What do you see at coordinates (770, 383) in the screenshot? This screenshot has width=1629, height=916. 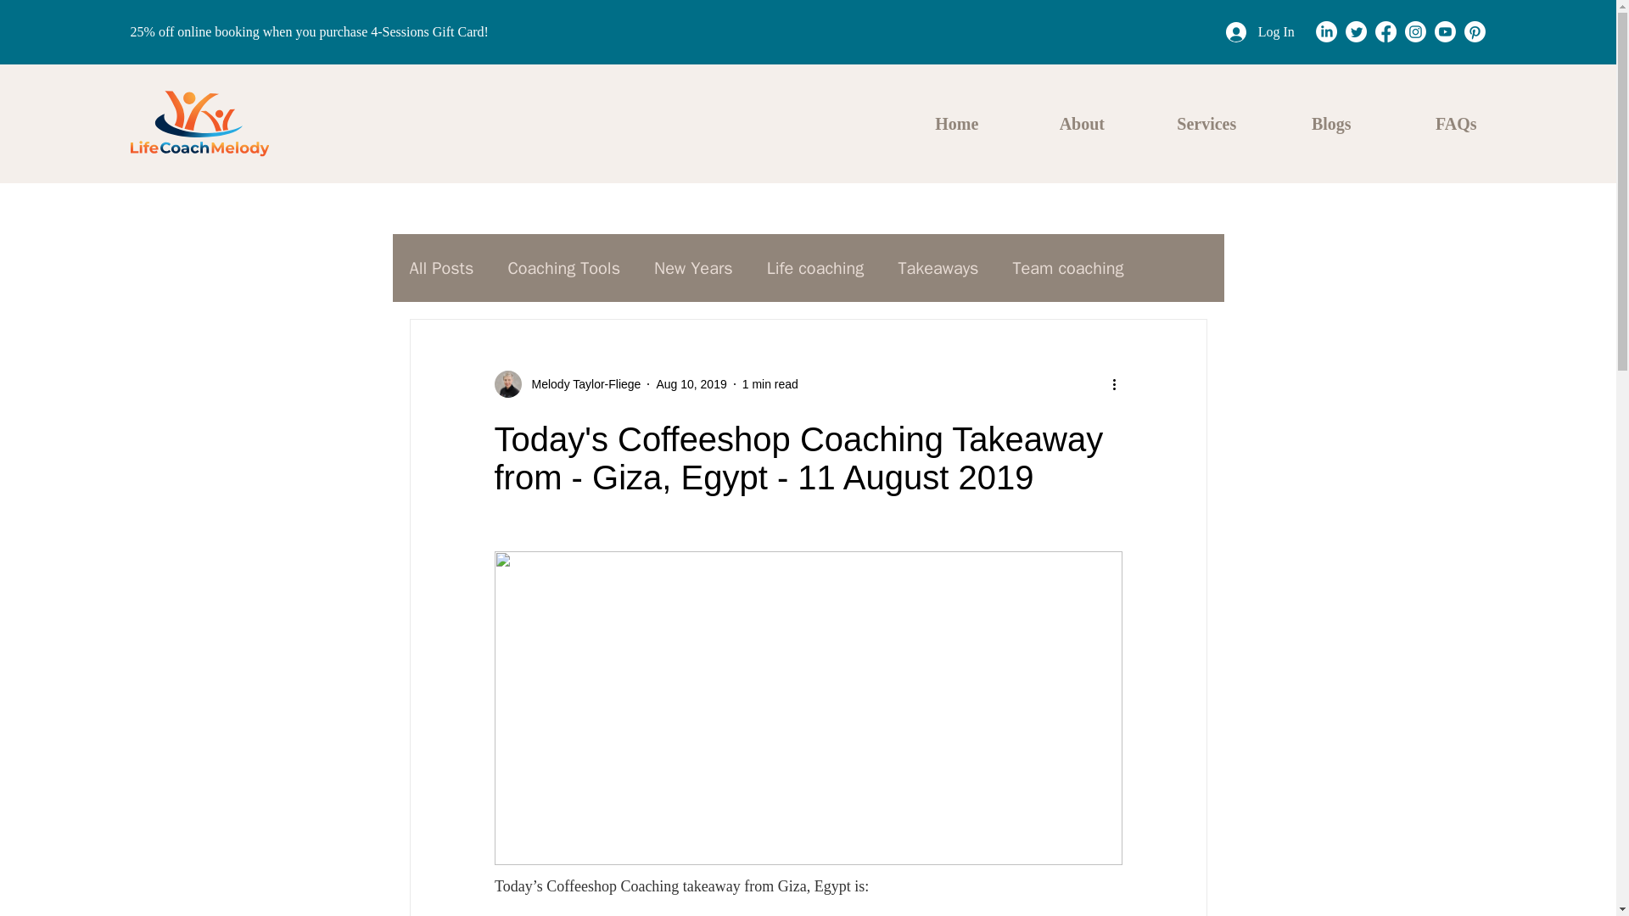 I see `1 min read` at bounding box center [770, 383].